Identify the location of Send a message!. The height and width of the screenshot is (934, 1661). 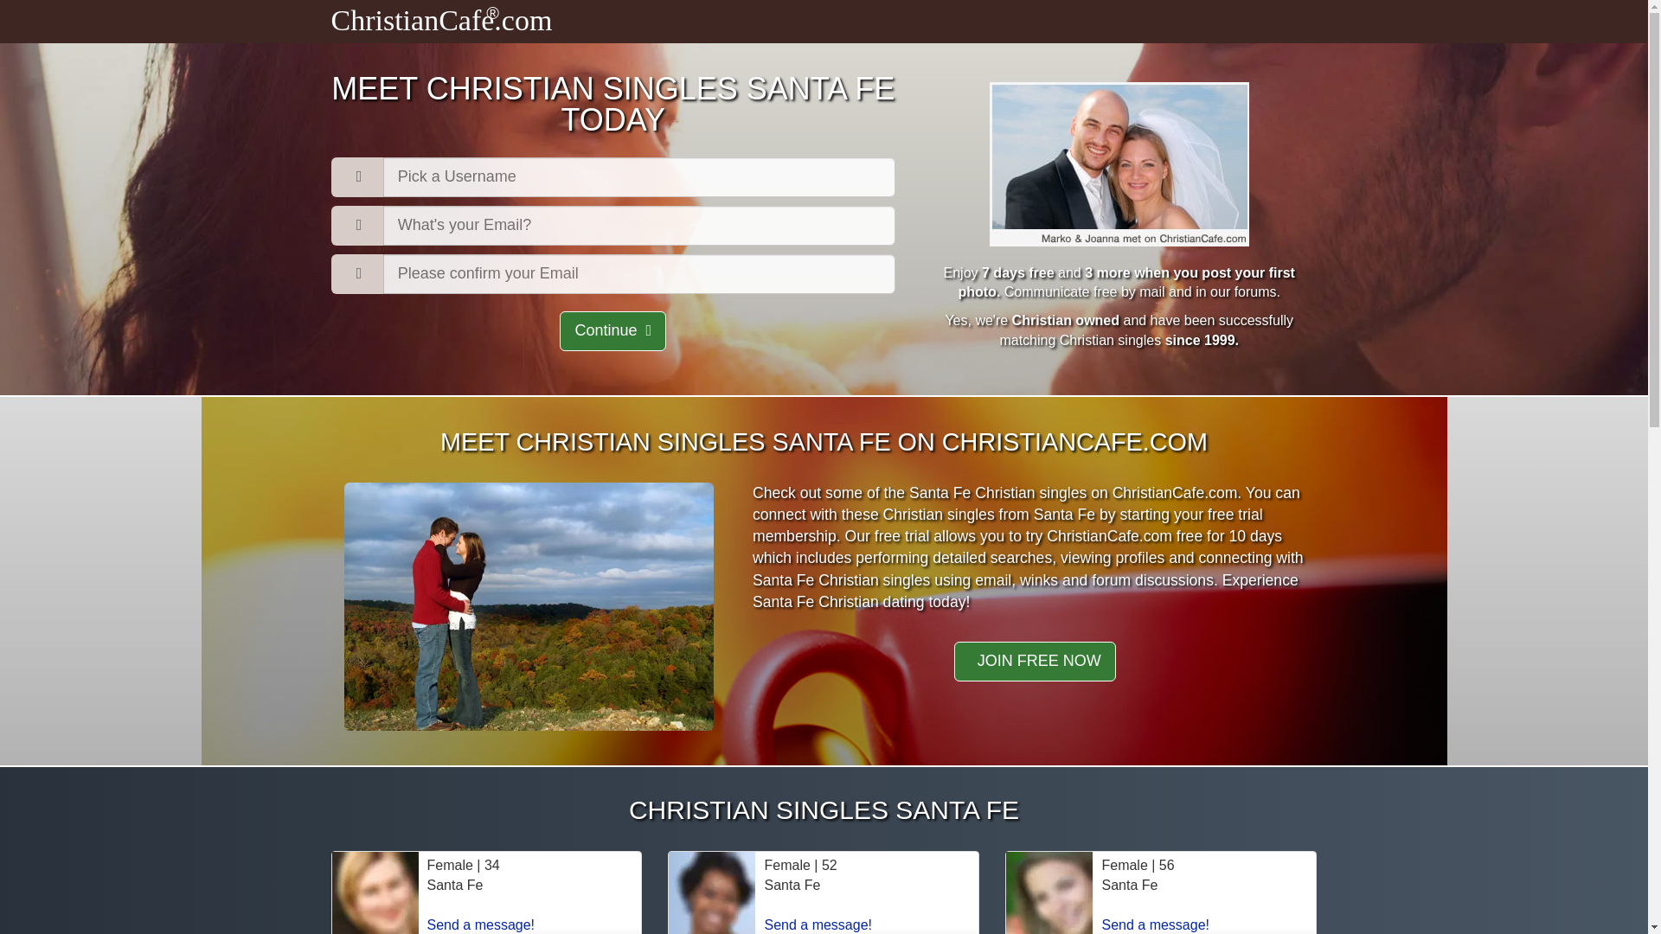
(1154, 924).